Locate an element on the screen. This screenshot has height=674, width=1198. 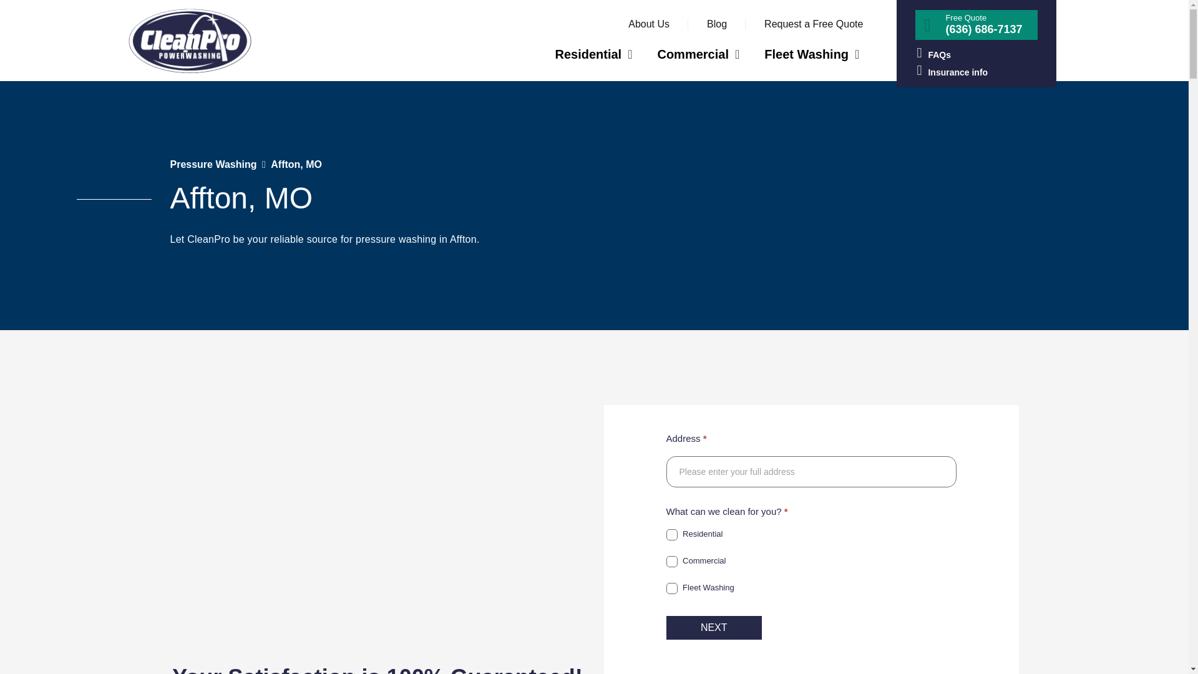
Request a Free Quote is located at coordinates (813, 24).